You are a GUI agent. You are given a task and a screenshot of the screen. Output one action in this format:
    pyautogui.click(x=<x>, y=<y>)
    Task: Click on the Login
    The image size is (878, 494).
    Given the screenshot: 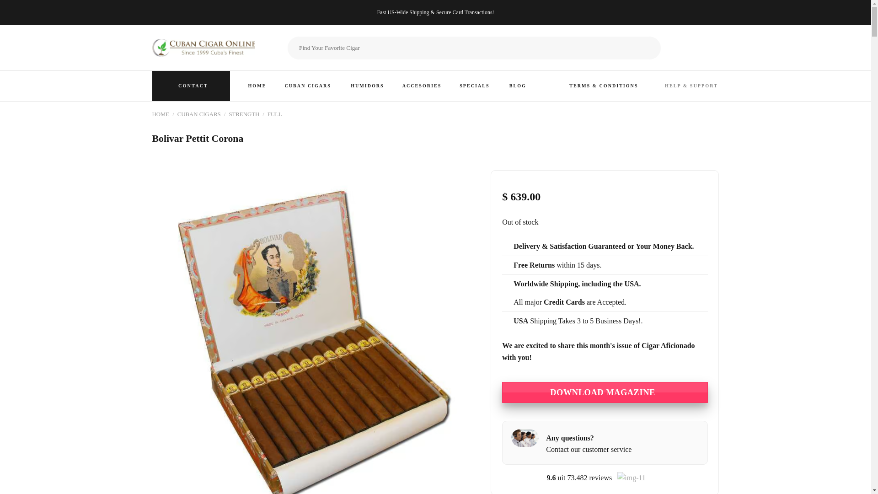 What is the action you would take?
    pyautogui.click(x=695, y=49)
    